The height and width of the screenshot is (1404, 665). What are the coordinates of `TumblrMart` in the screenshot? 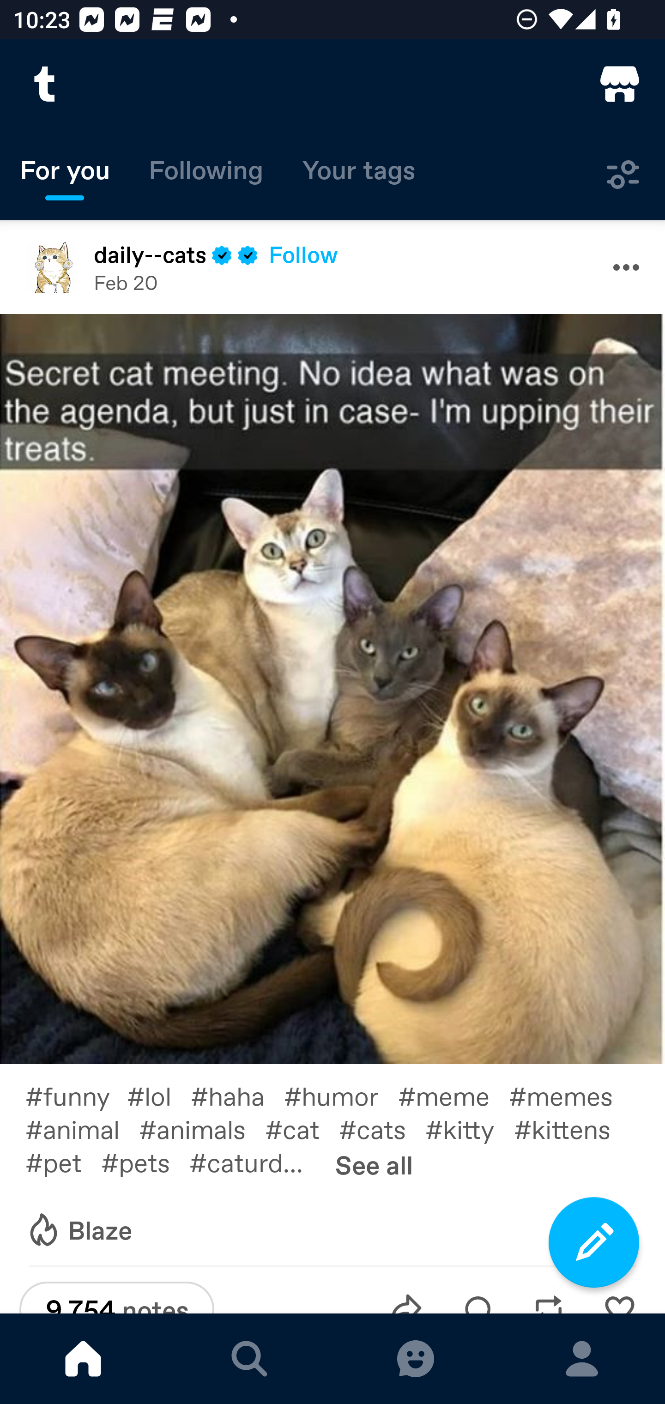 It's located at (620, 84).